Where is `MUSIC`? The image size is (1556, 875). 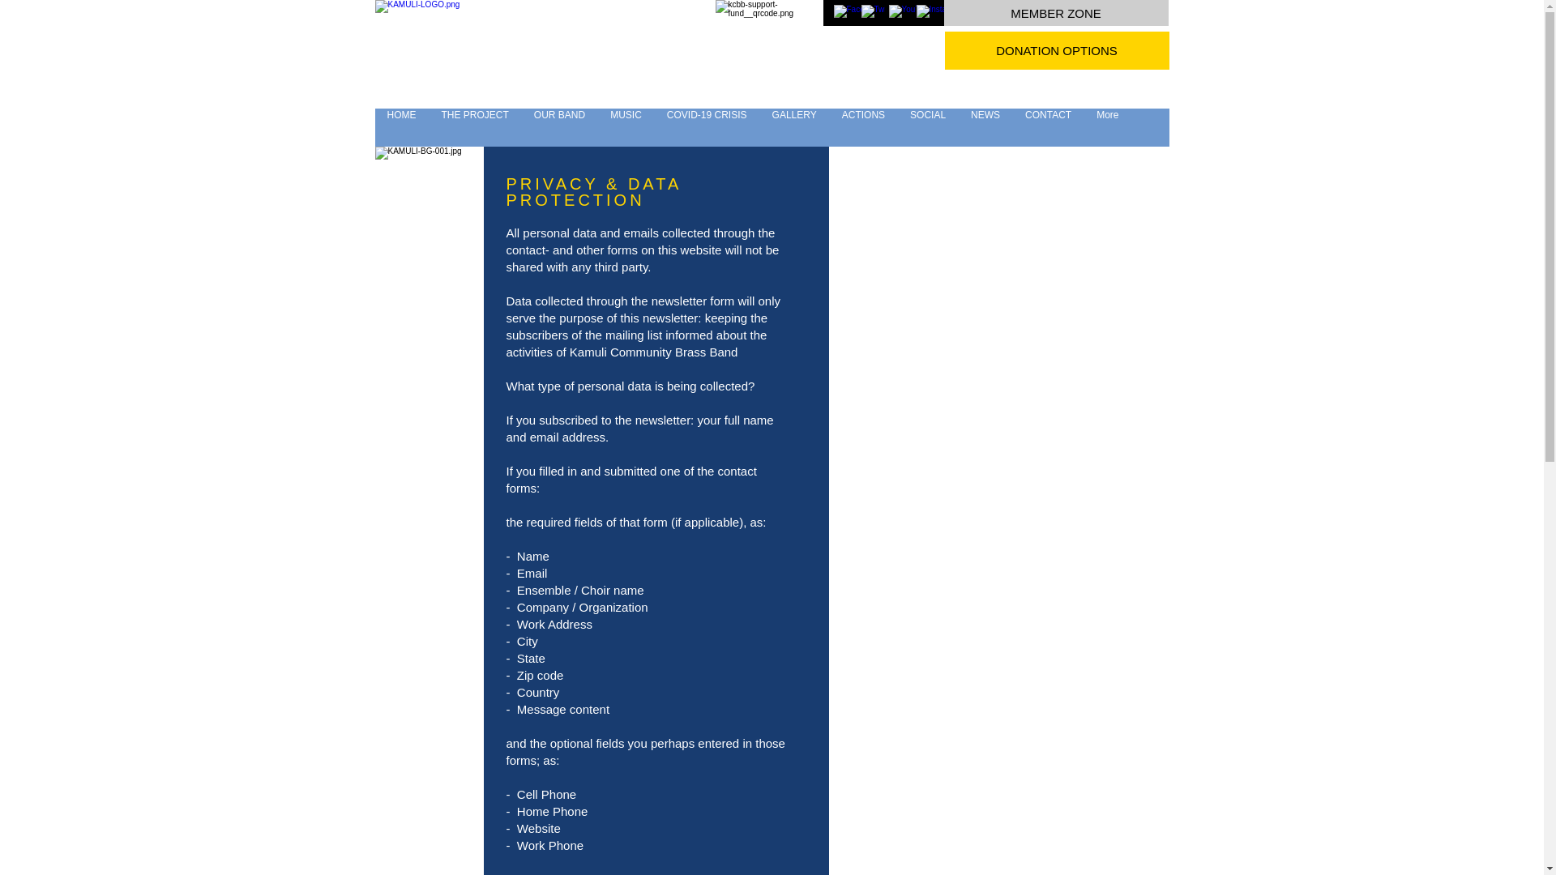 MUSIC is located at coordinates (626, 127).